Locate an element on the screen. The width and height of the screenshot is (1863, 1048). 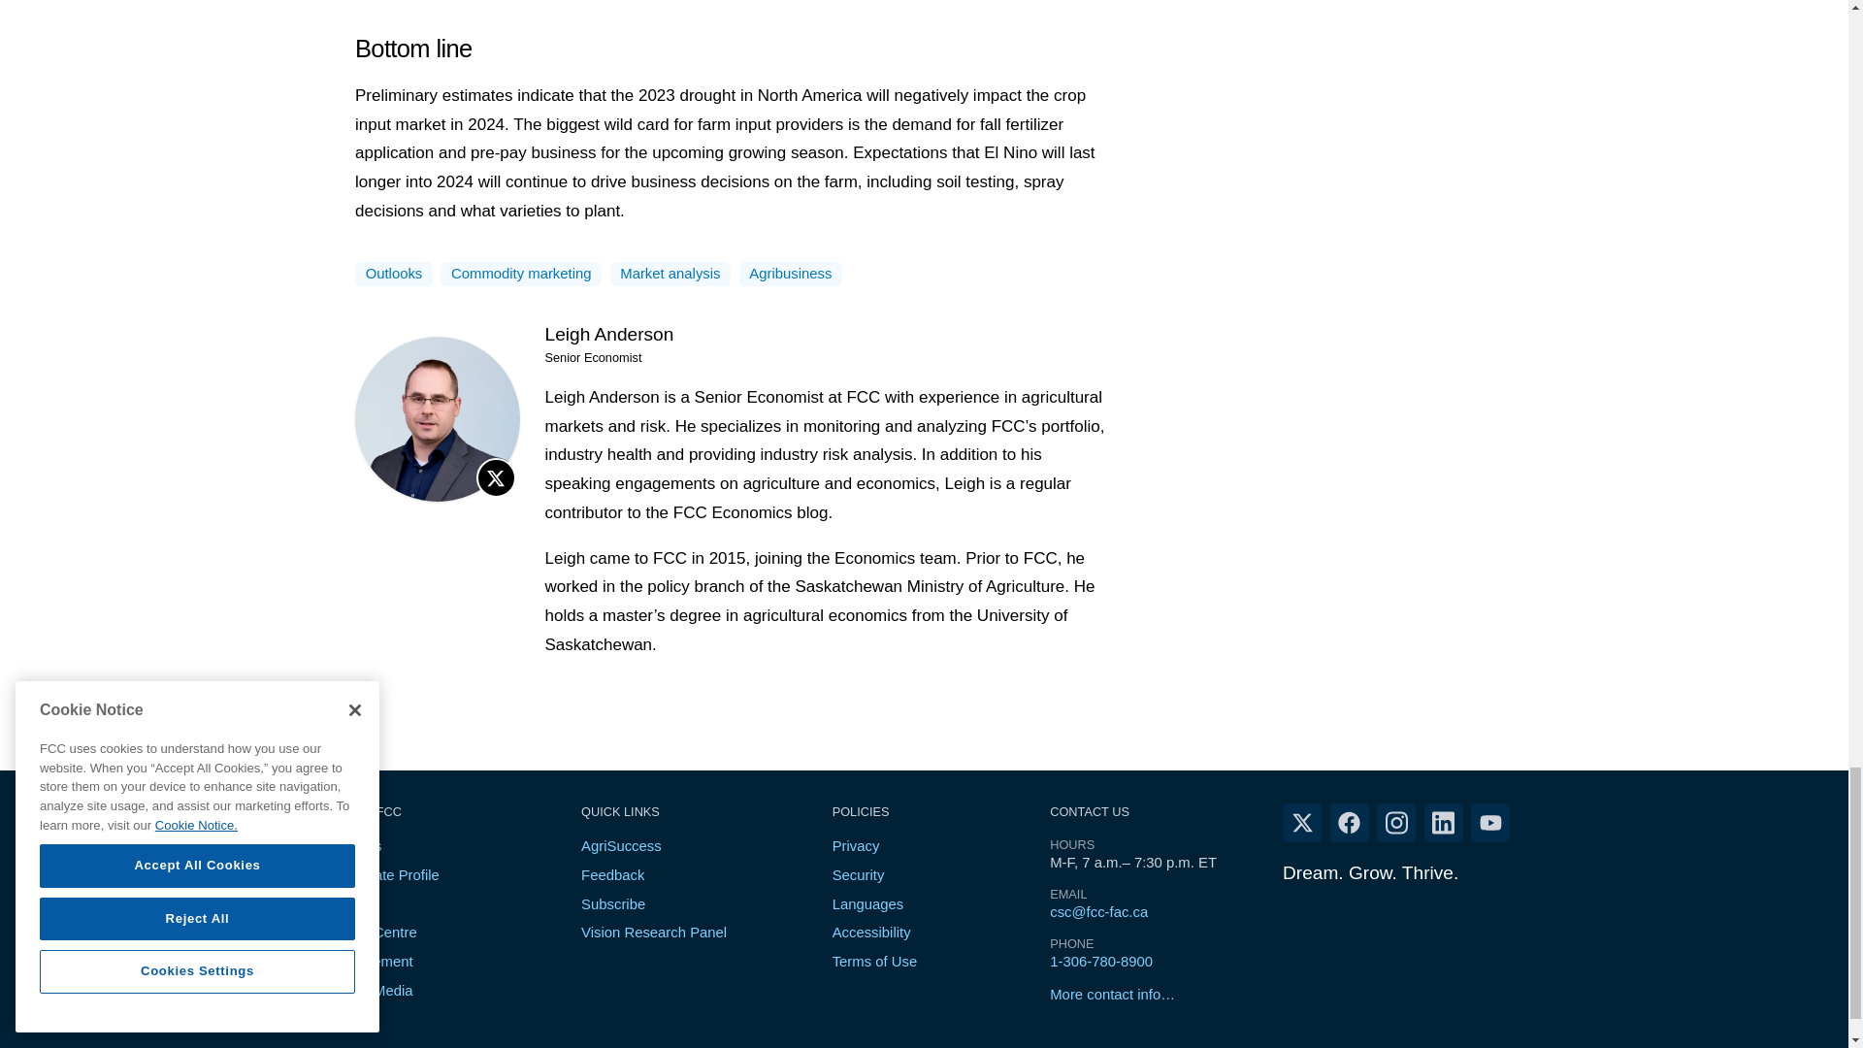
Market analysis is located at coordinates (670, 274).